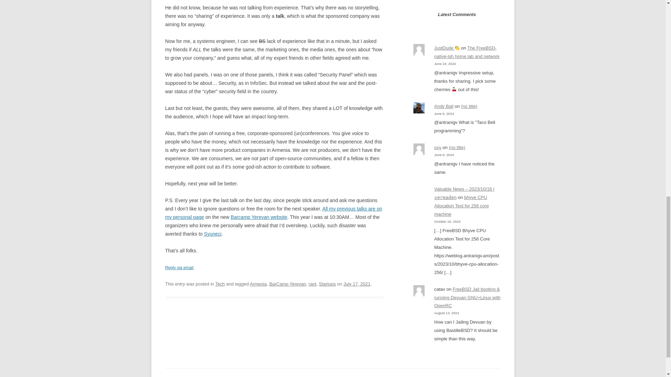  I want to click on bhyve CPU Allocation Test for 256 core machine, so click(461, 206).